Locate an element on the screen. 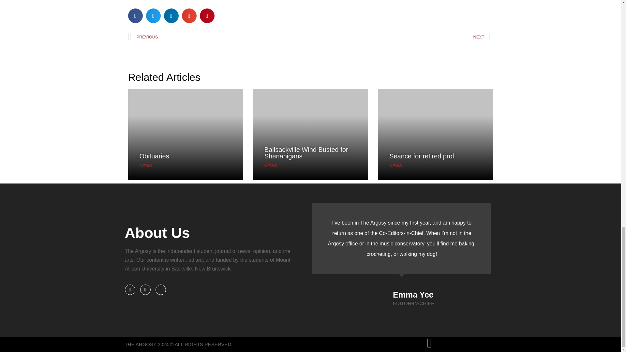  Ballsackville Wind Busted for Shenanigans is located at coordinates (306, 153).